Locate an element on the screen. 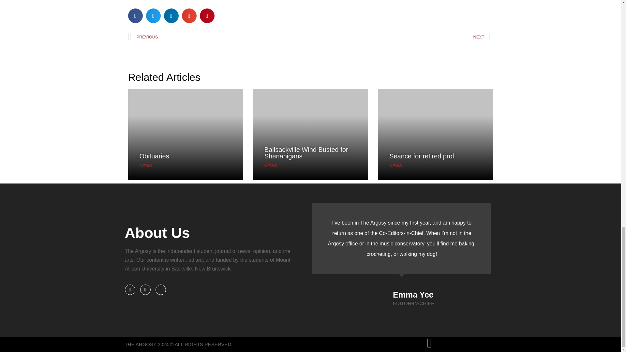  Ballsackville Wind Busted for Shenanigans is located at coordinates (306, 153).